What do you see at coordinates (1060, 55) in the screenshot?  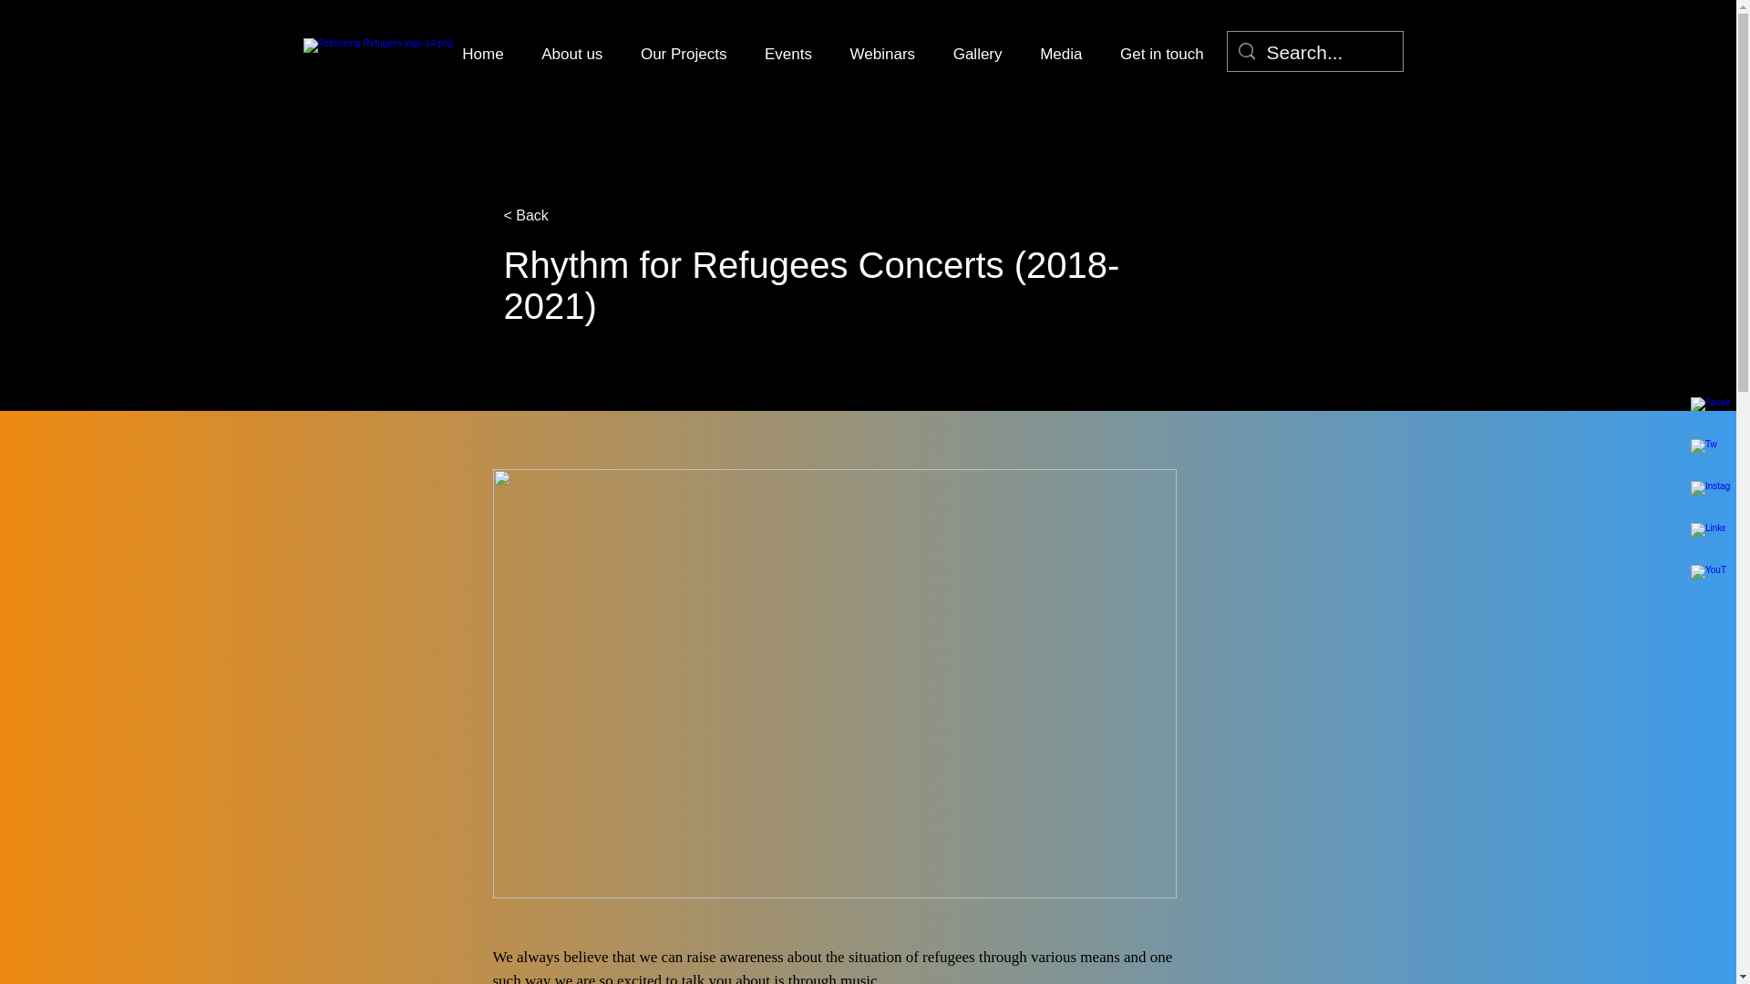 I see `Media` at bounding box center [1060, 55].